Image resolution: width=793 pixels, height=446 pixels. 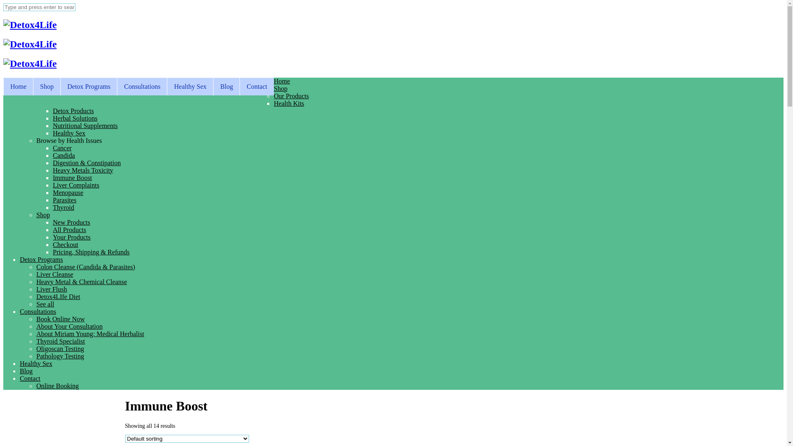 What do you see at coordinates (41, 259) in the screenshot?
I see `Detox Programs` at bounding box center [41, 259].